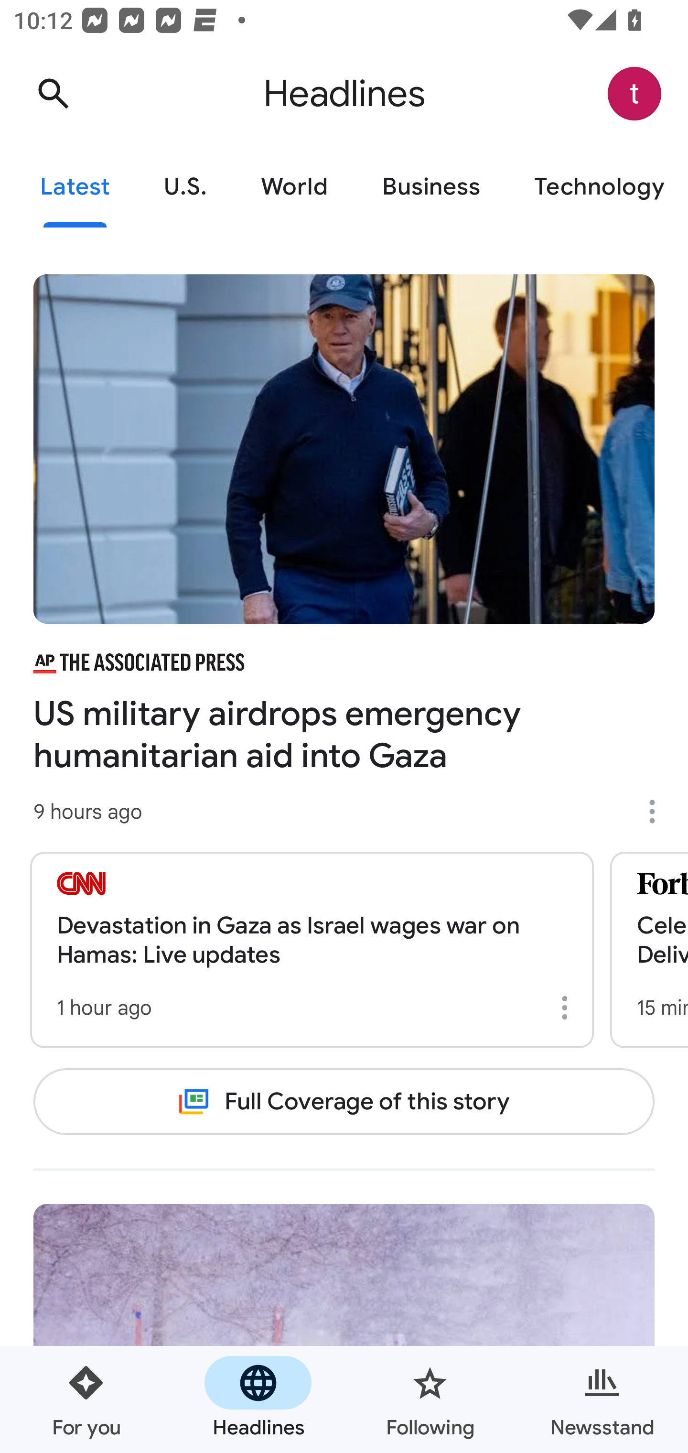 This screenshot has width=688, height=1453. I want to click on Newsstand, so click(602, 1399).